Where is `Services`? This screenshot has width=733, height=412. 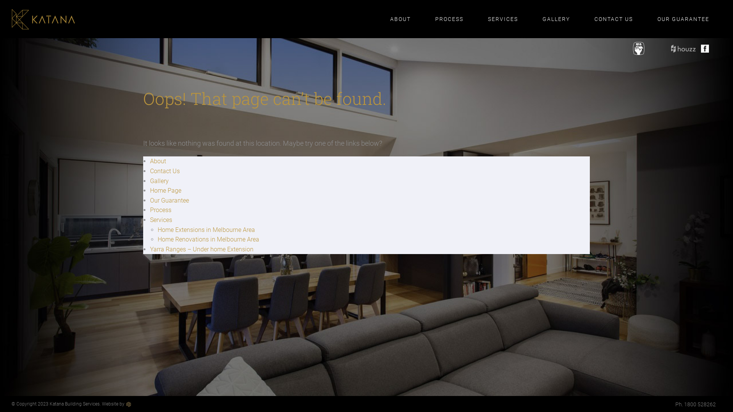
Services is located at coordinates (161, 220).